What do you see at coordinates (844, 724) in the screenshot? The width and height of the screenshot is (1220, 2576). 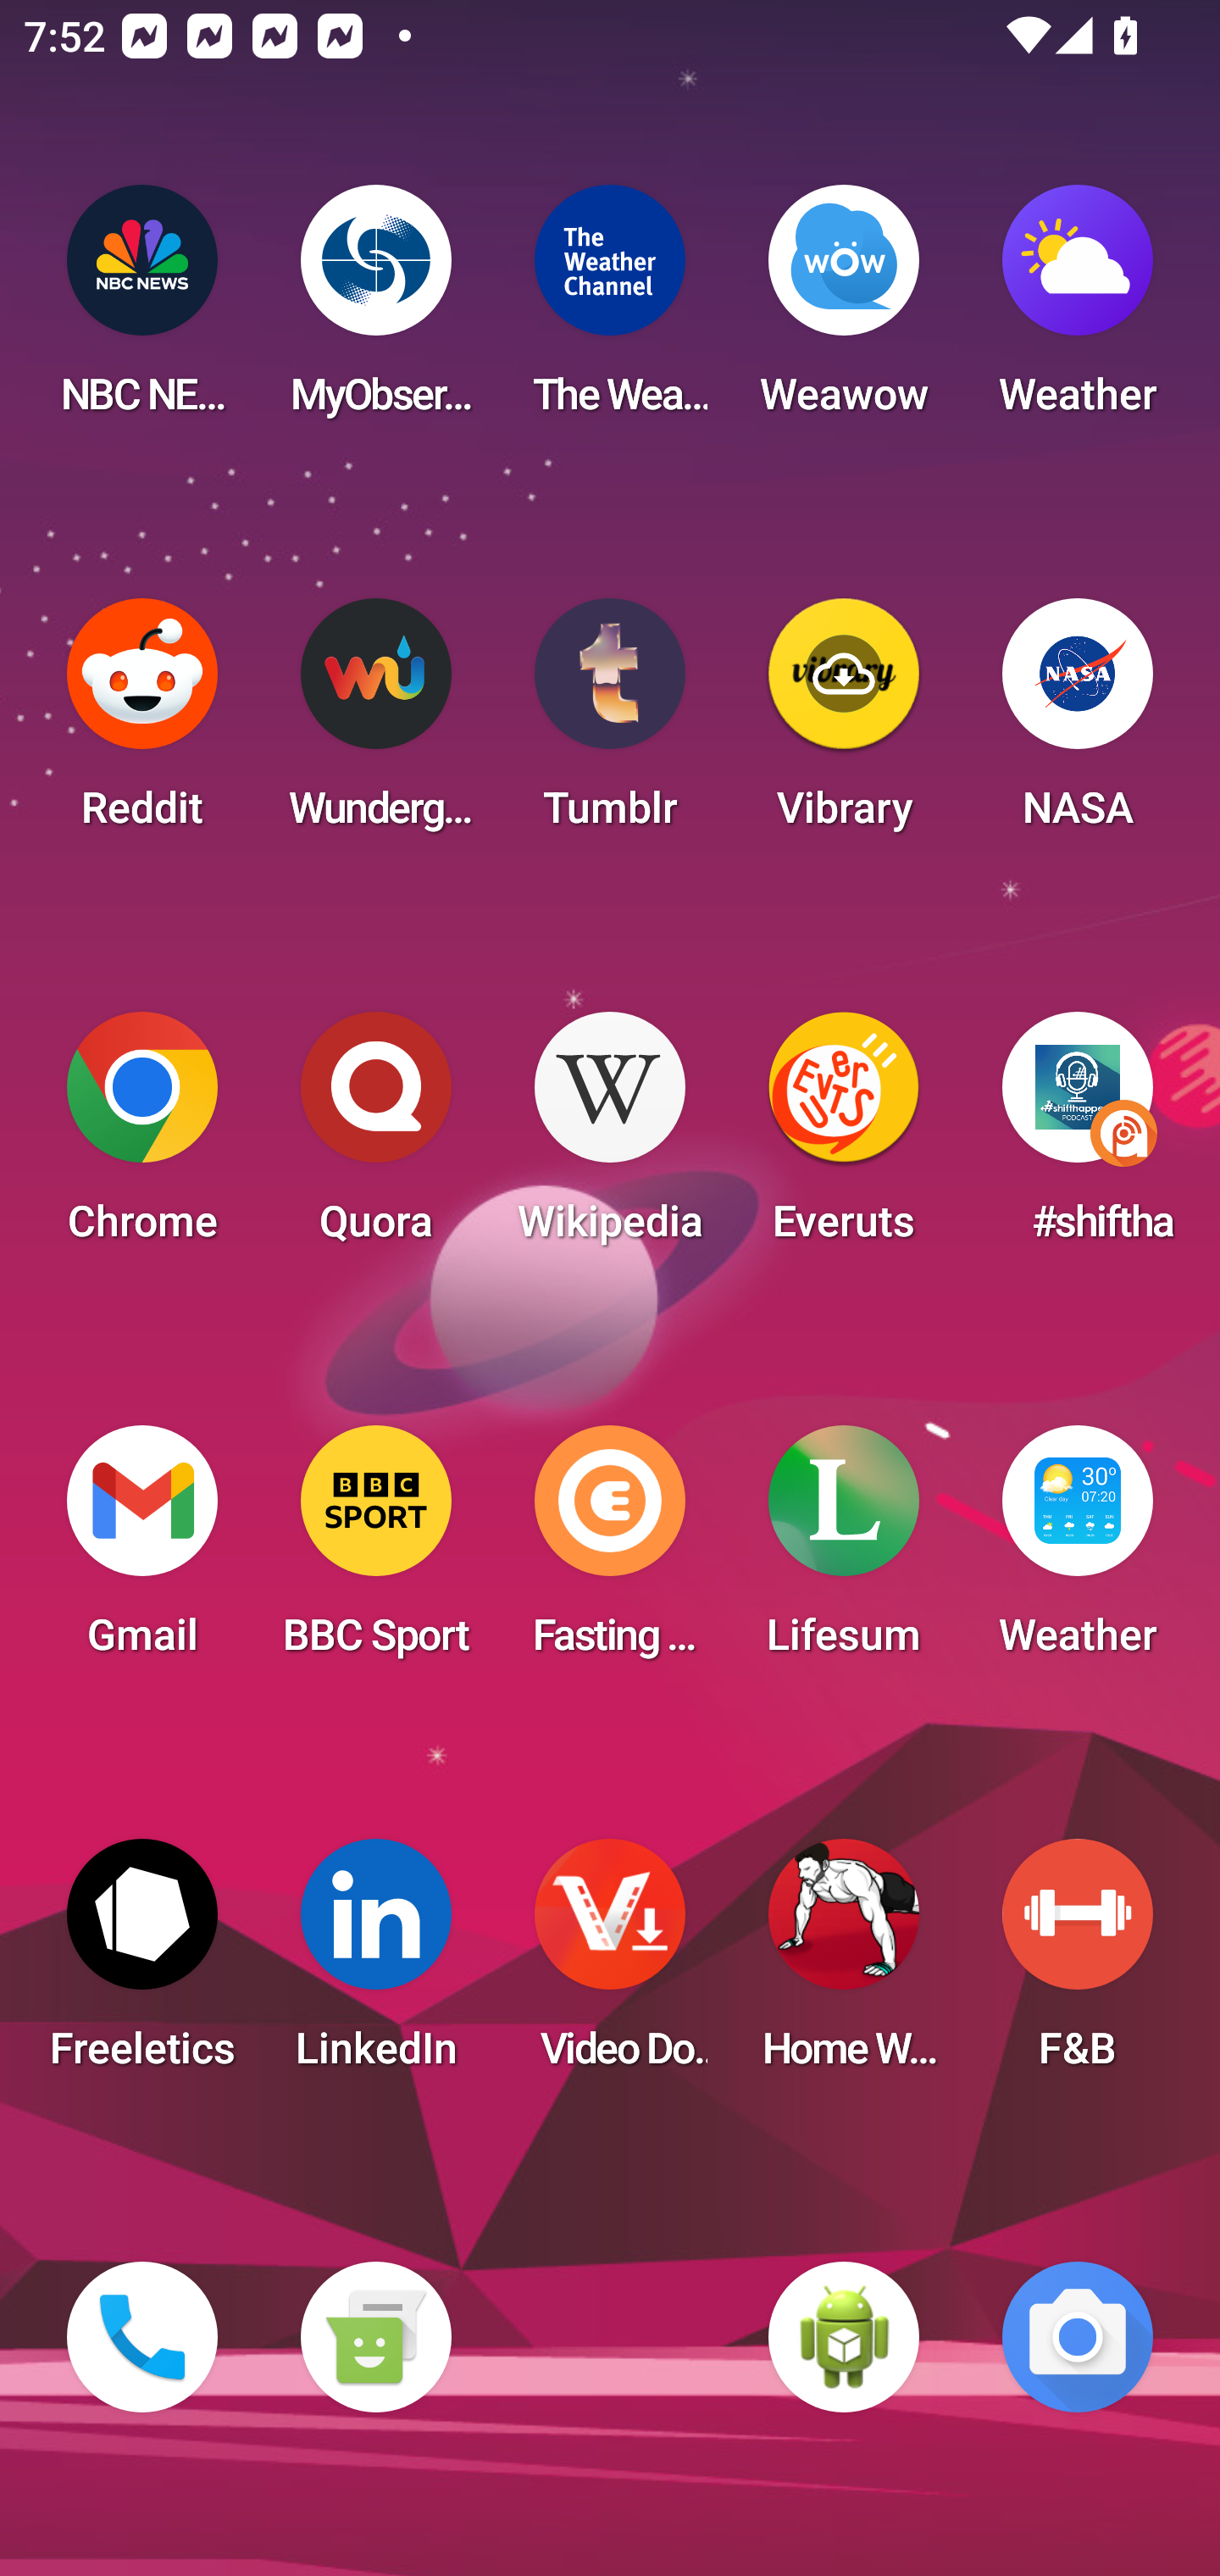 I see `Vibrary` at bounding box center [844, 724].